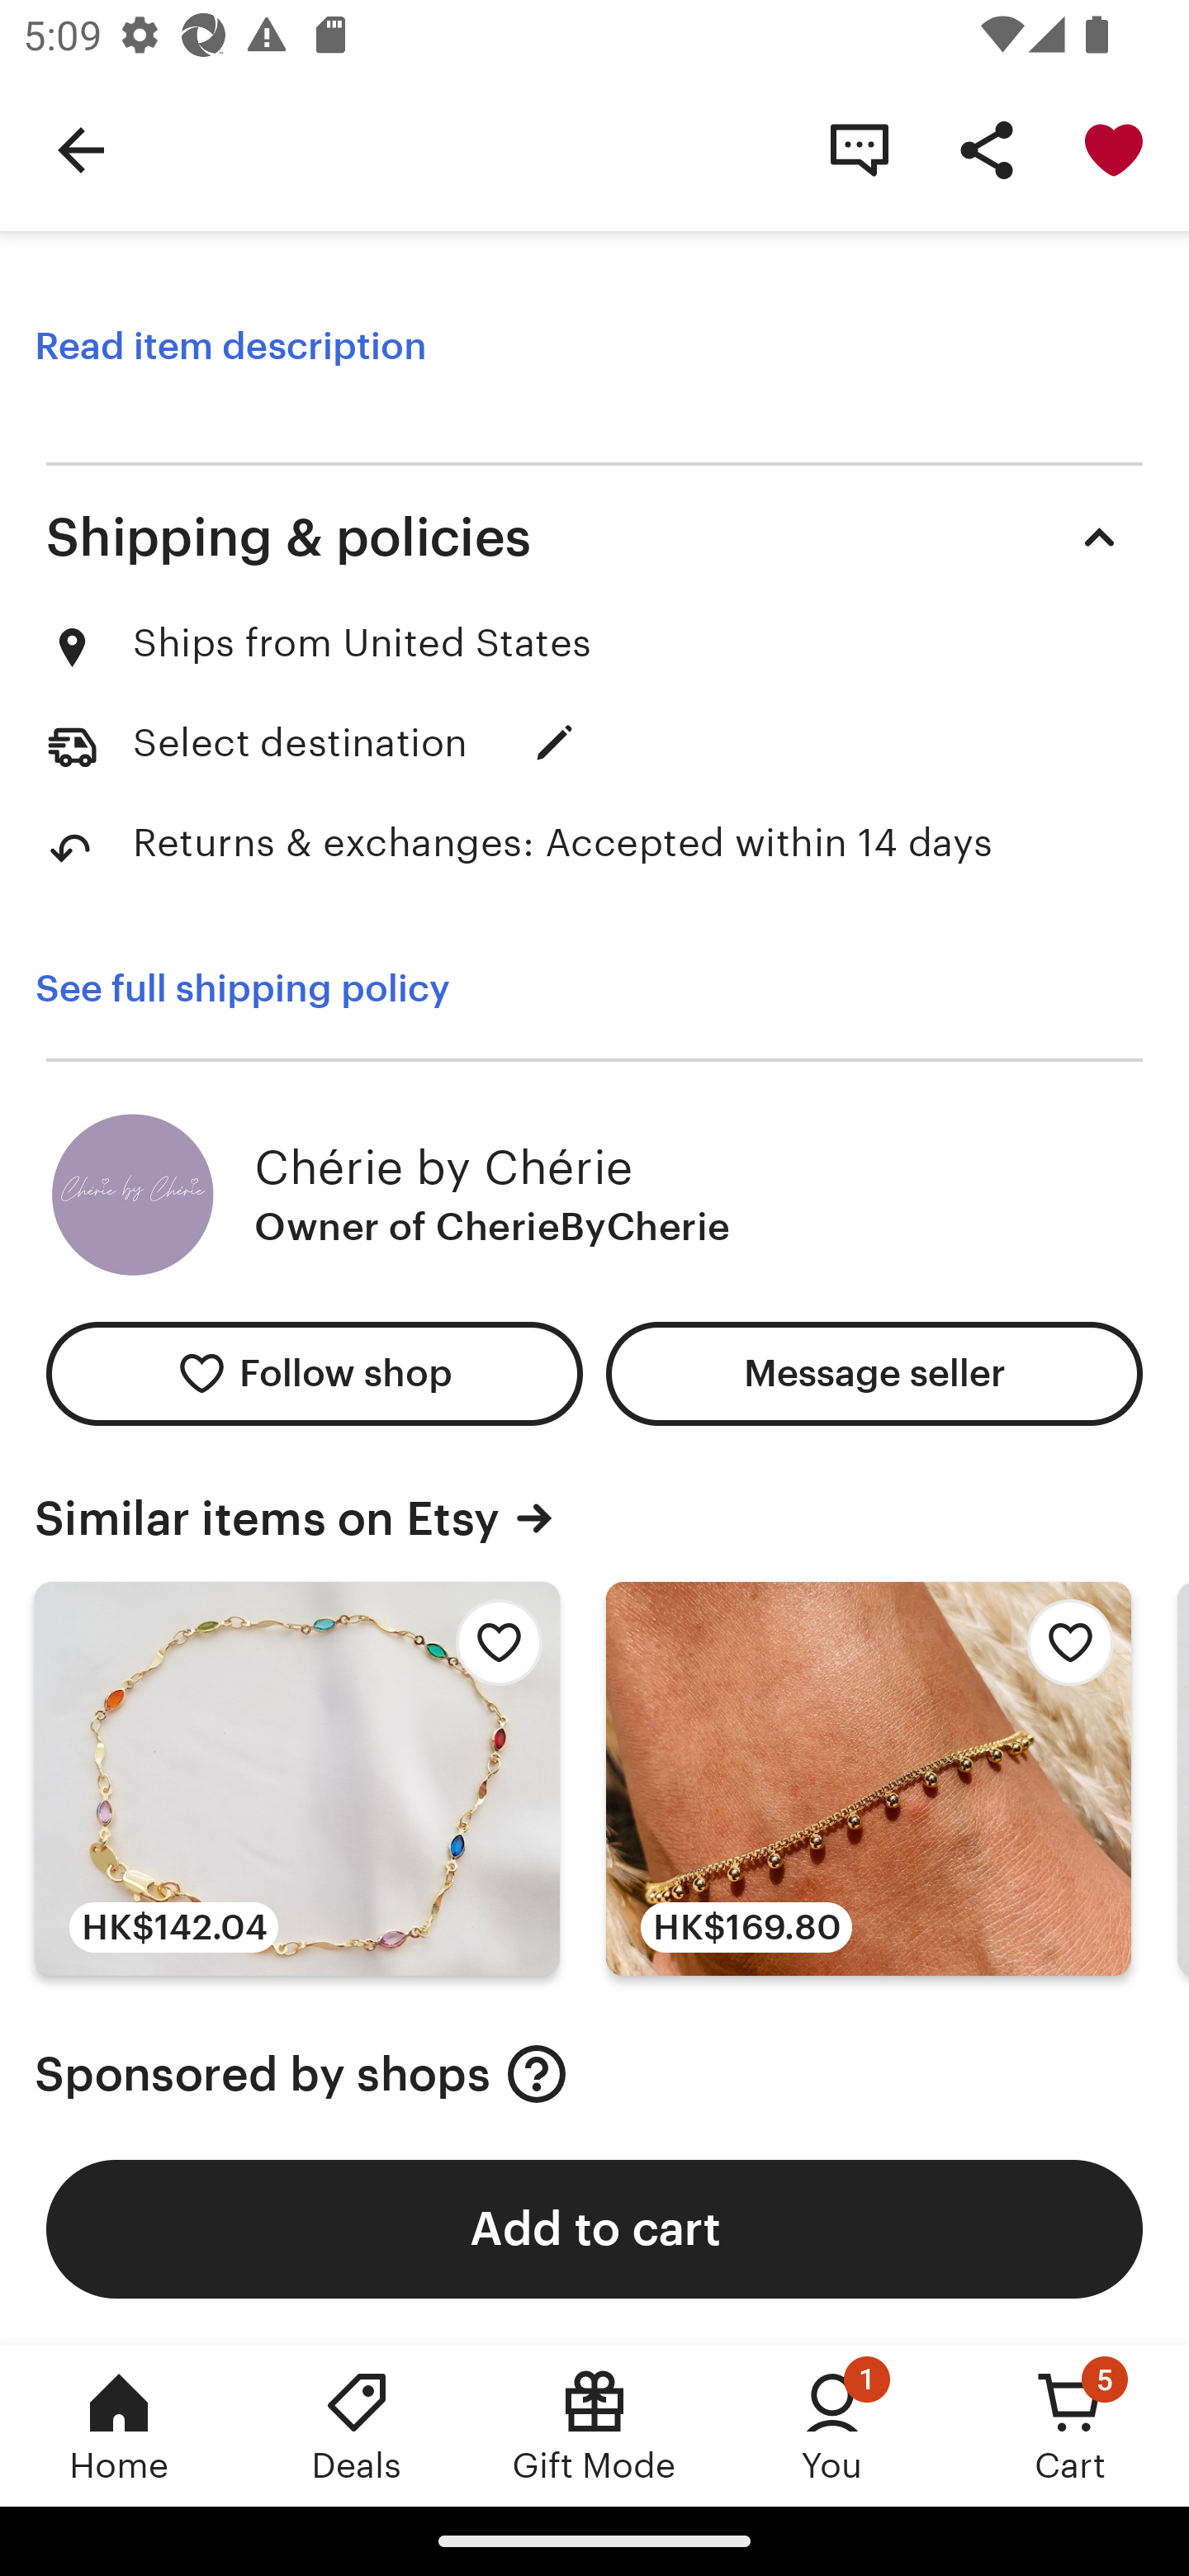  I want to click on Message seller, so click(874, 1372).